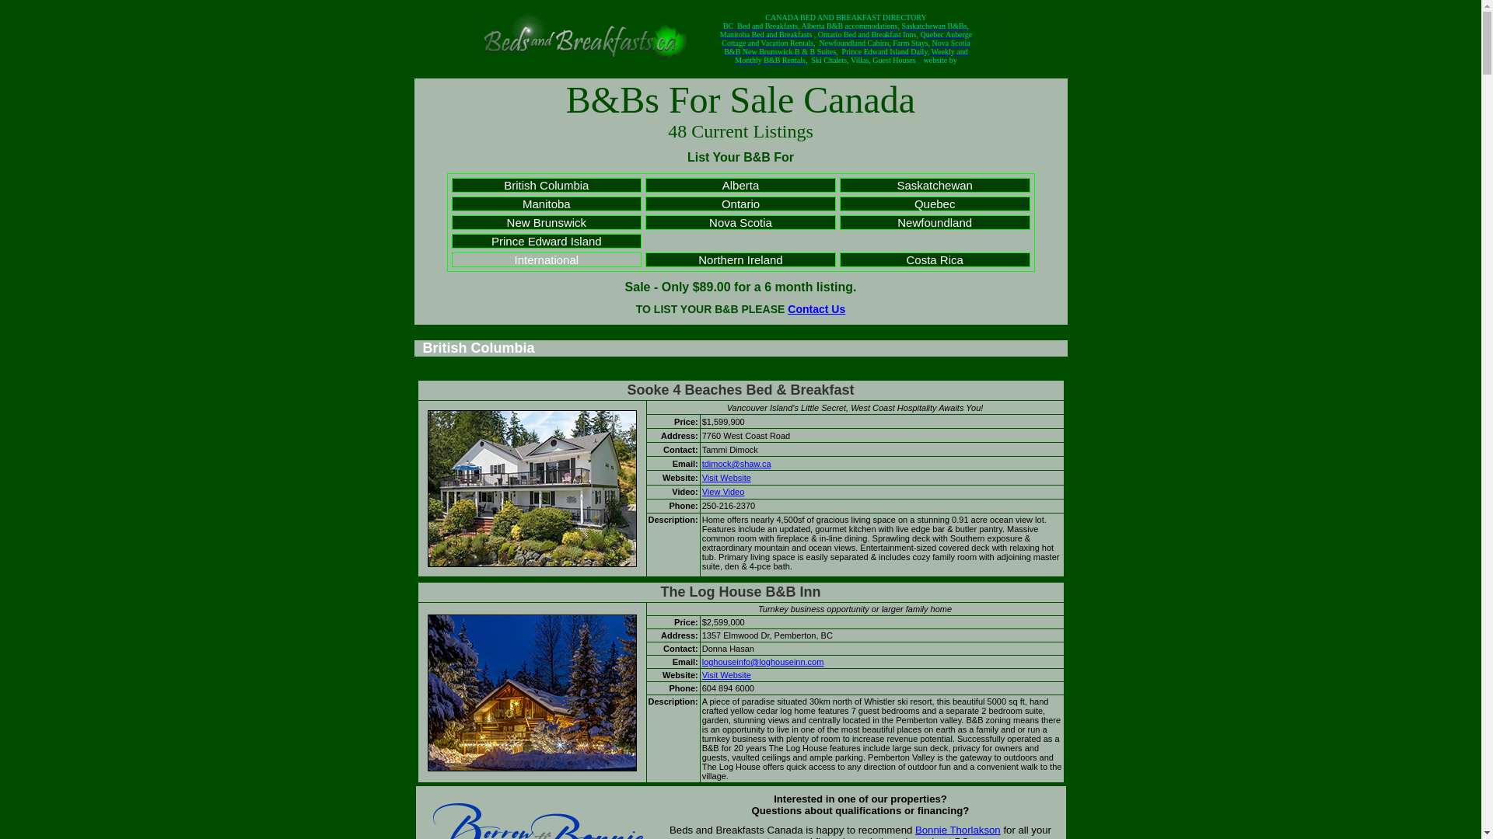 The image size is (1493, 839). I want to click on tdimock@shaw.ca, so click(737, 464).